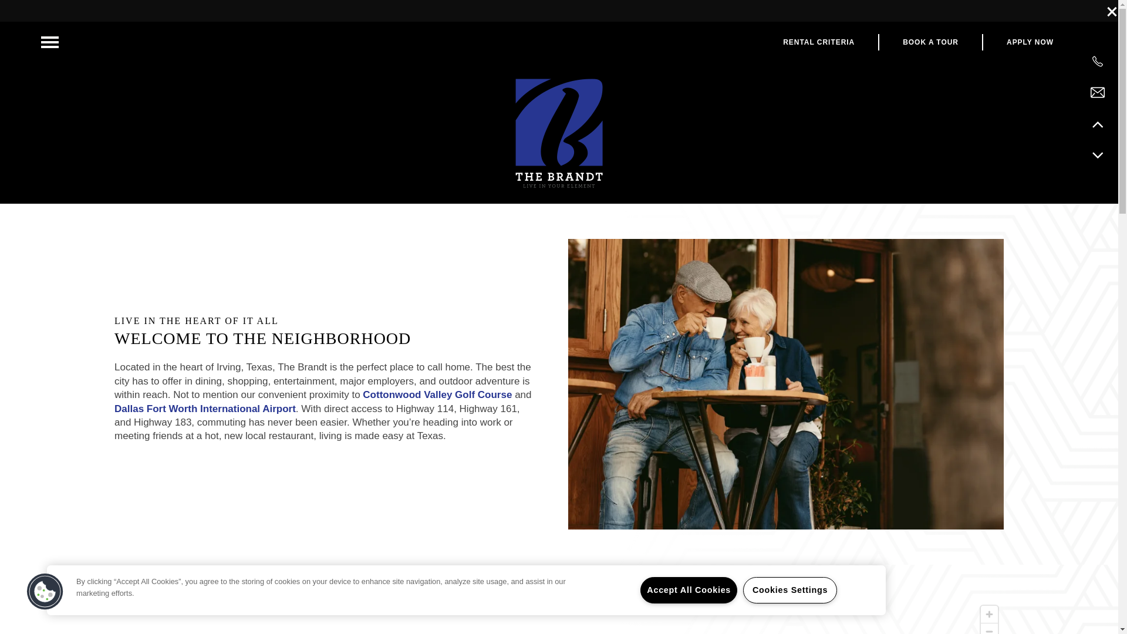 This screenshot has height=634, width=1127. I want to click on Phone Number, so click(1098, 61).